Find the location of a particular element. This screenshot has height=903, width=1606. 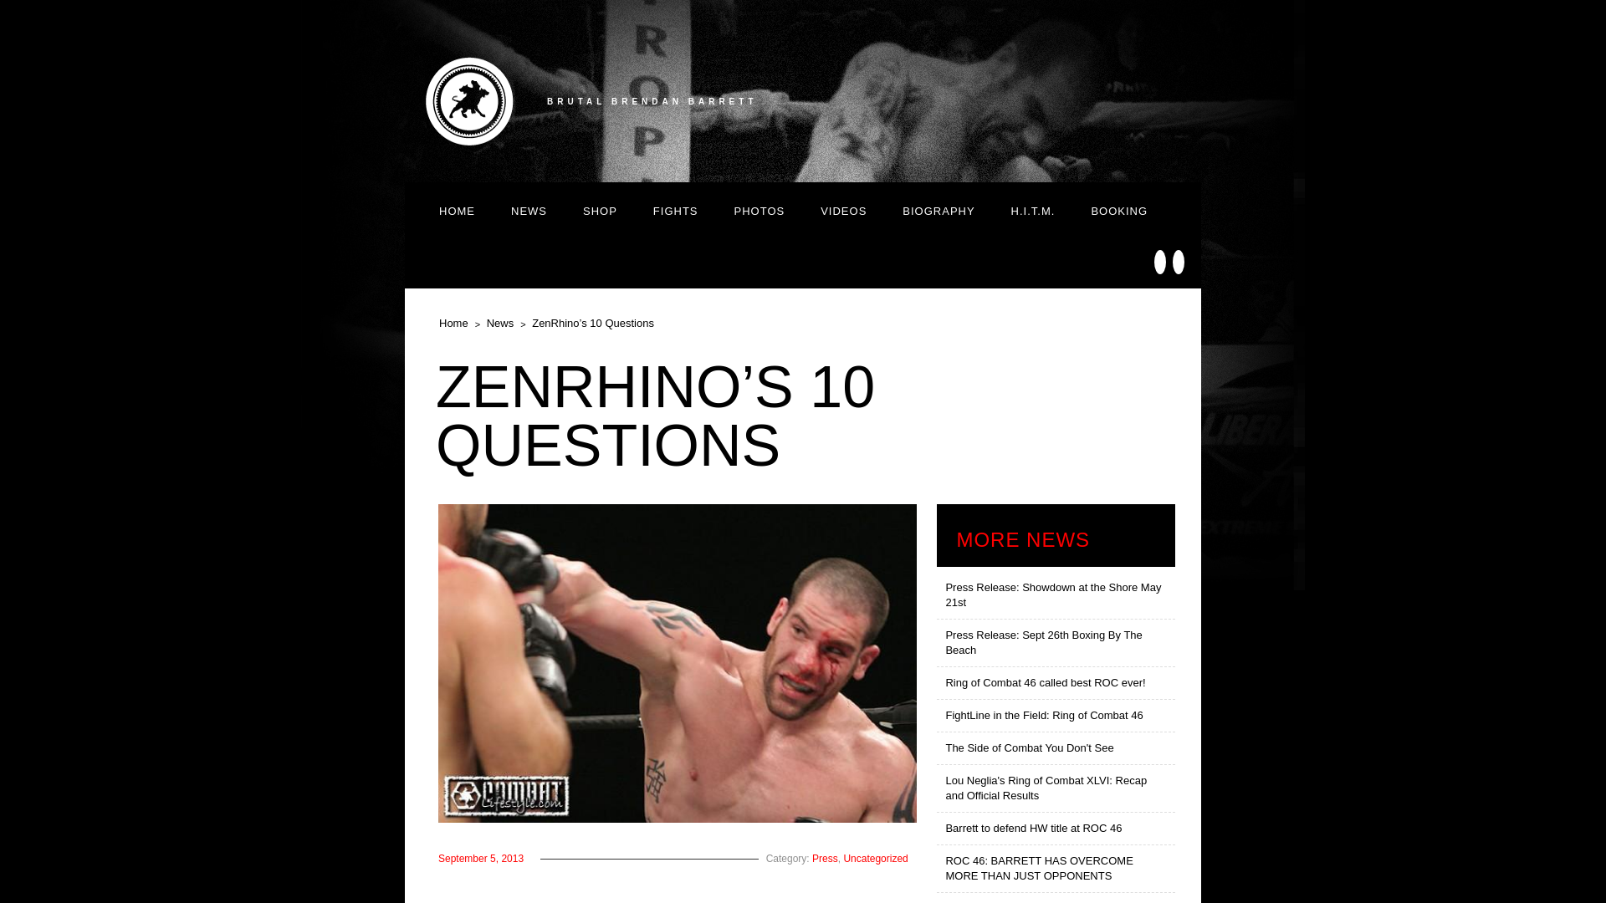

Barrett is Heavyweight King! is located at coordinates (1056, 898).